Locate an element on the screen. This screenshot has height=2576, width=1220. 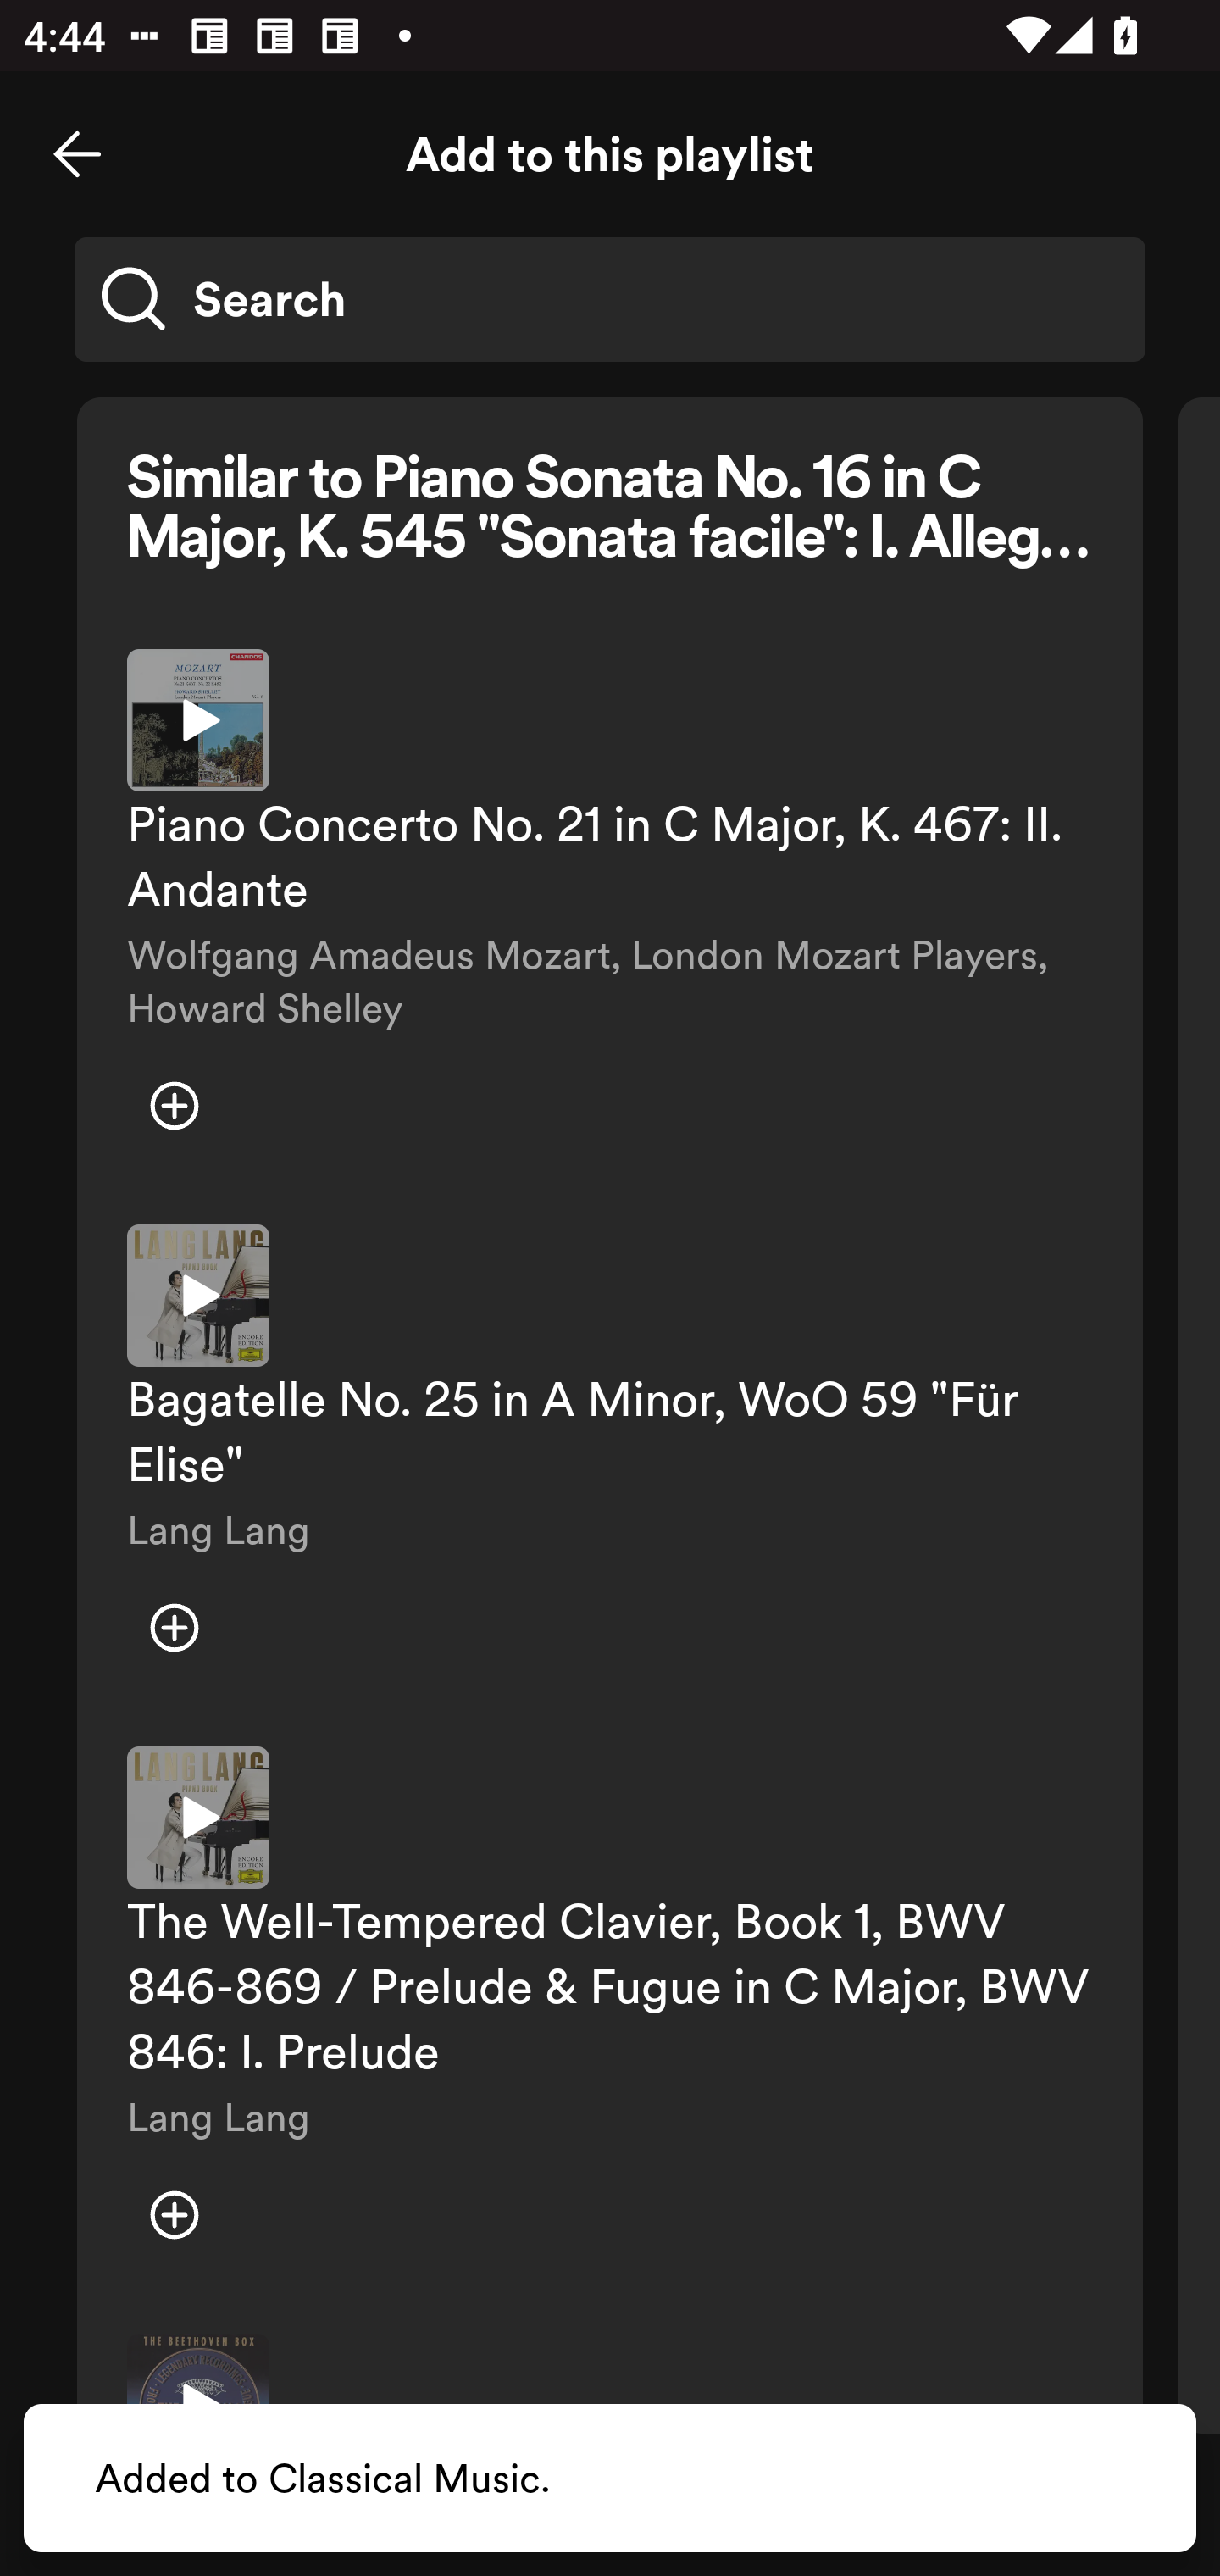
Close is located at coordinates (77, 154).